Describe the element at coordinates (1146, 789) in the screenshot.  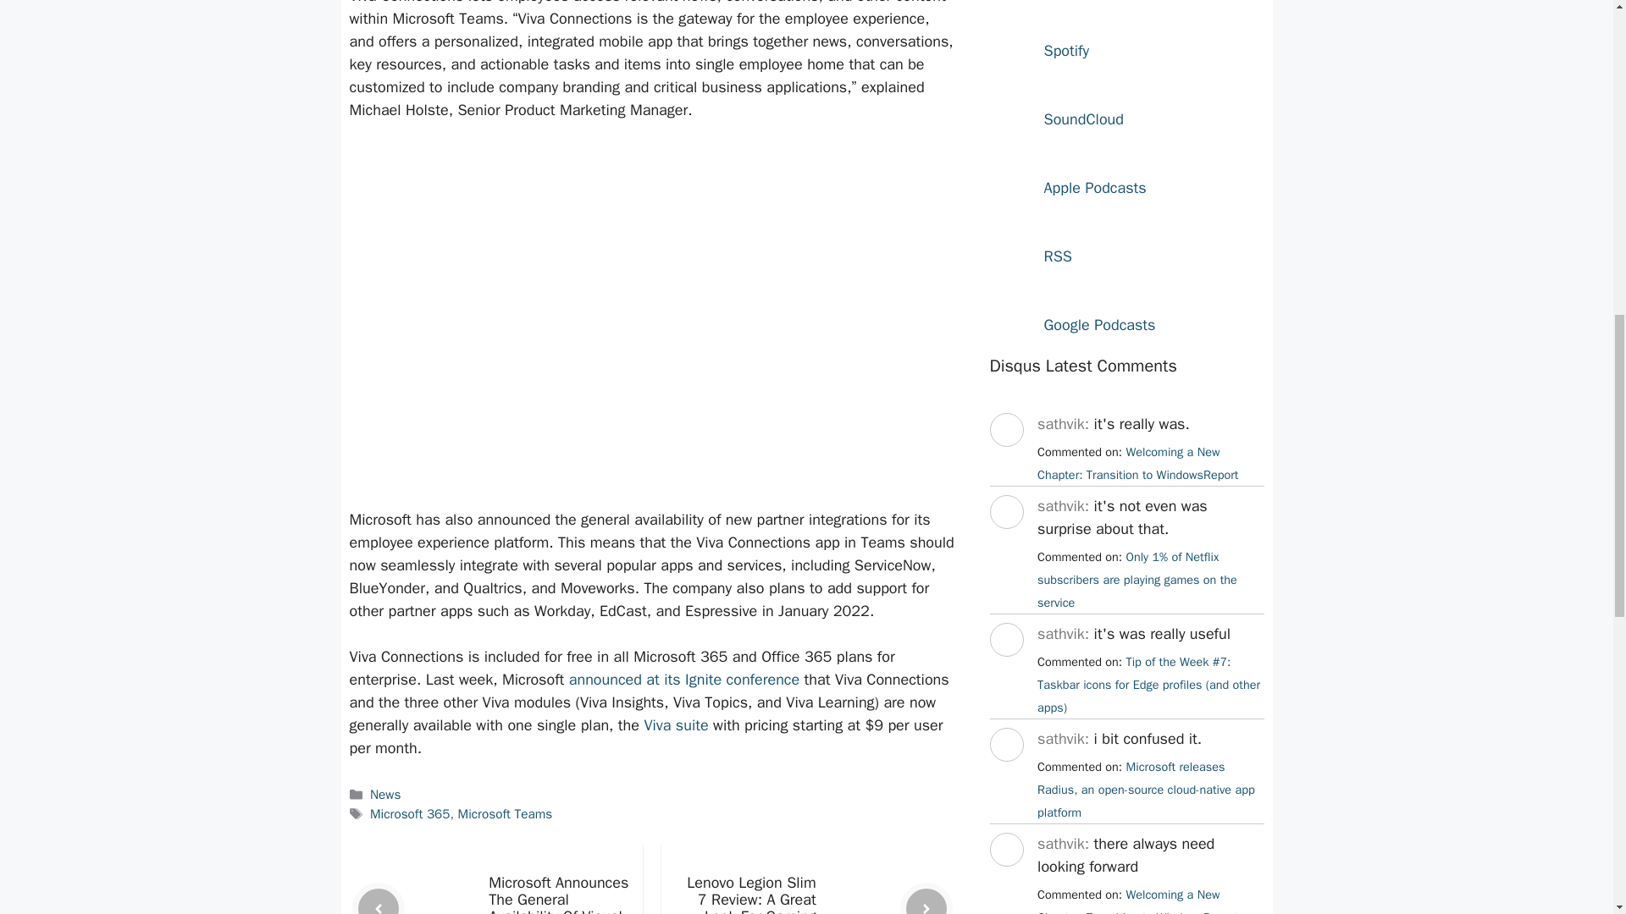
I see `June 15, 2024` at that location.